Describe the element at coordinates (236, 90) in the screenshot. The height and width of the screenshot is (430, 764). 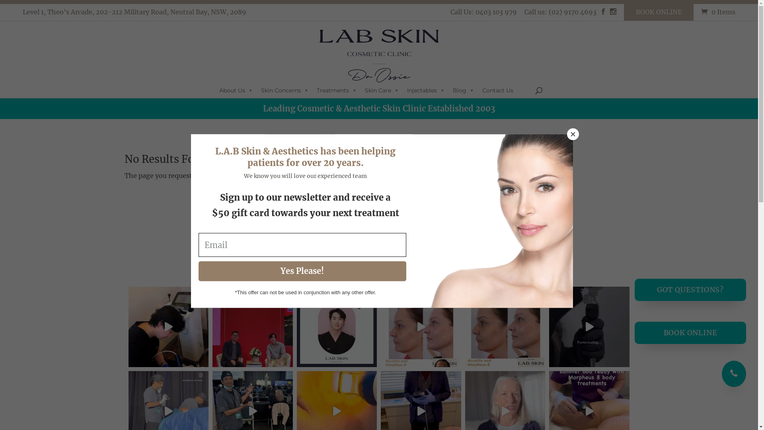
I see `About Us` at that location.